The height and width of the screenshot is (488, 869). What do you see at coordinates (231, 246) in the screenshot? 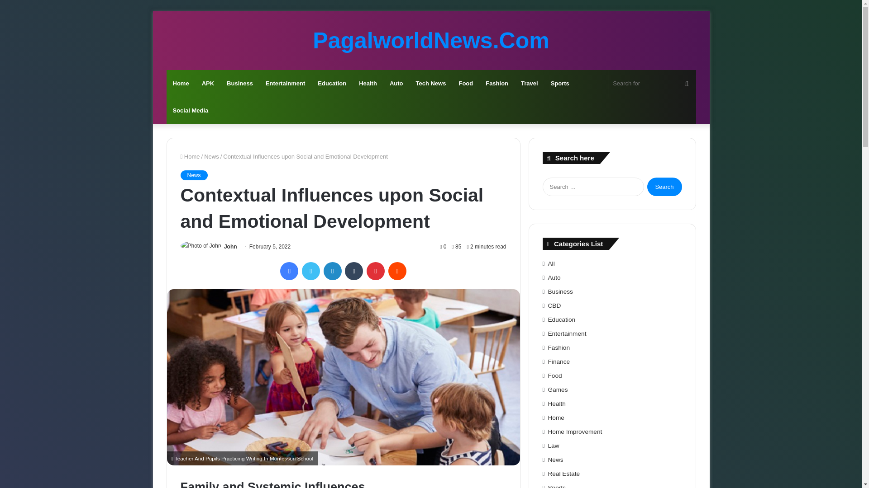
I see `John` at bounding box center [231, 246].